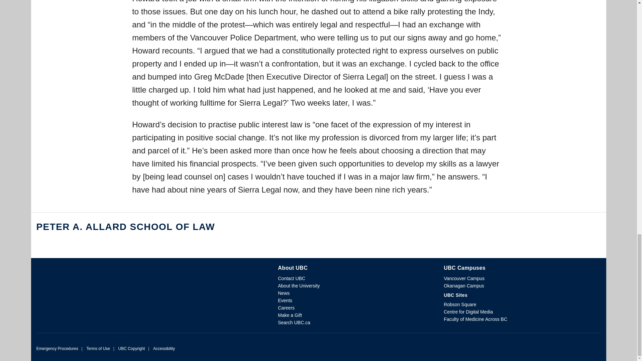  I want to click on About the University, so click(299, 285).